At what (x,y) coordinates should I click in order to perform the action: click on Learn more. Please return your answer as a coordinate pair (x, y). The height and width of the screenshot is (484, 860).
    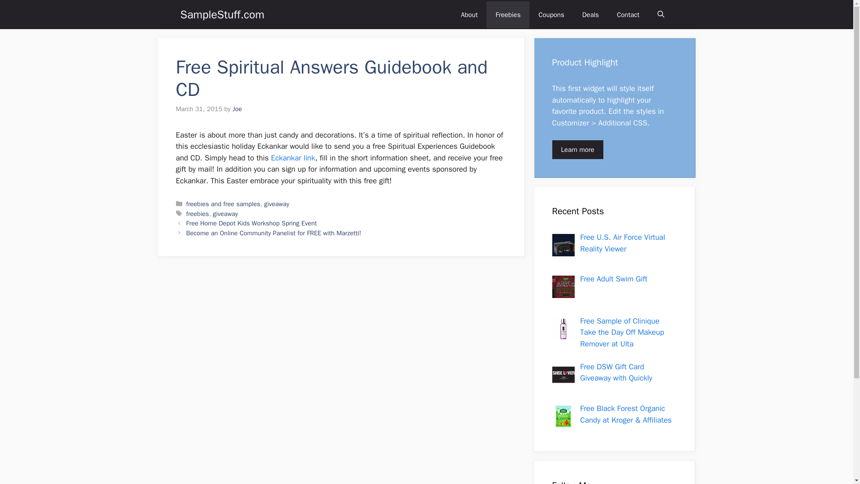
    Looking at the image, I should click on (577, 150).